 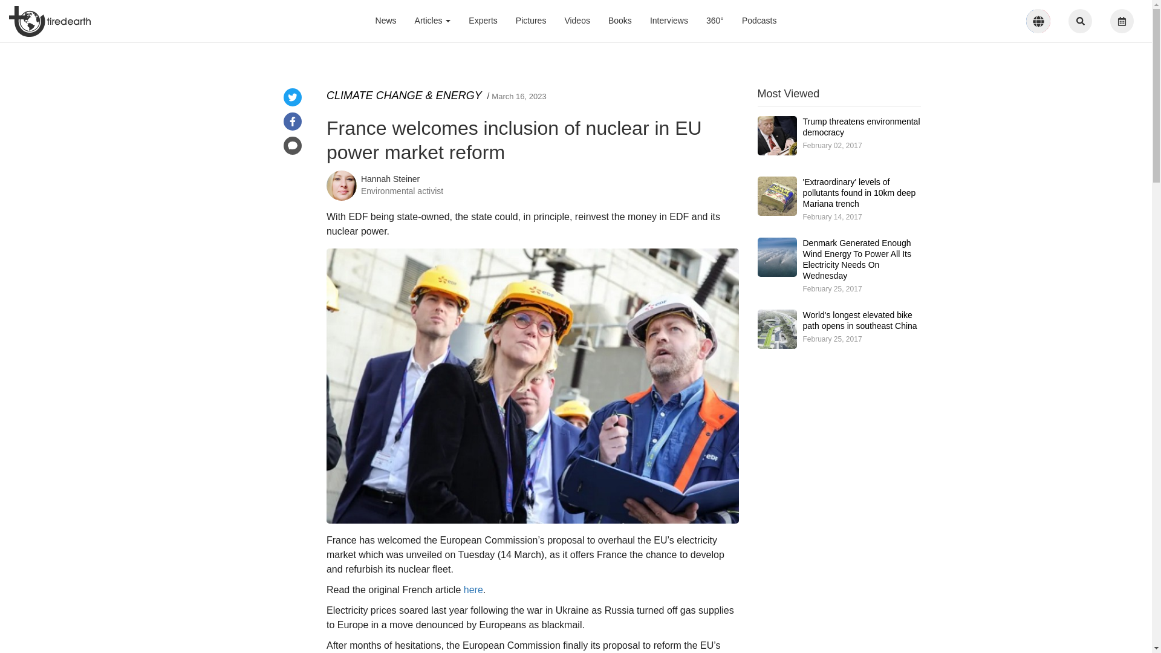 I want to click on Tiredearth, so click(x=50, y=21).